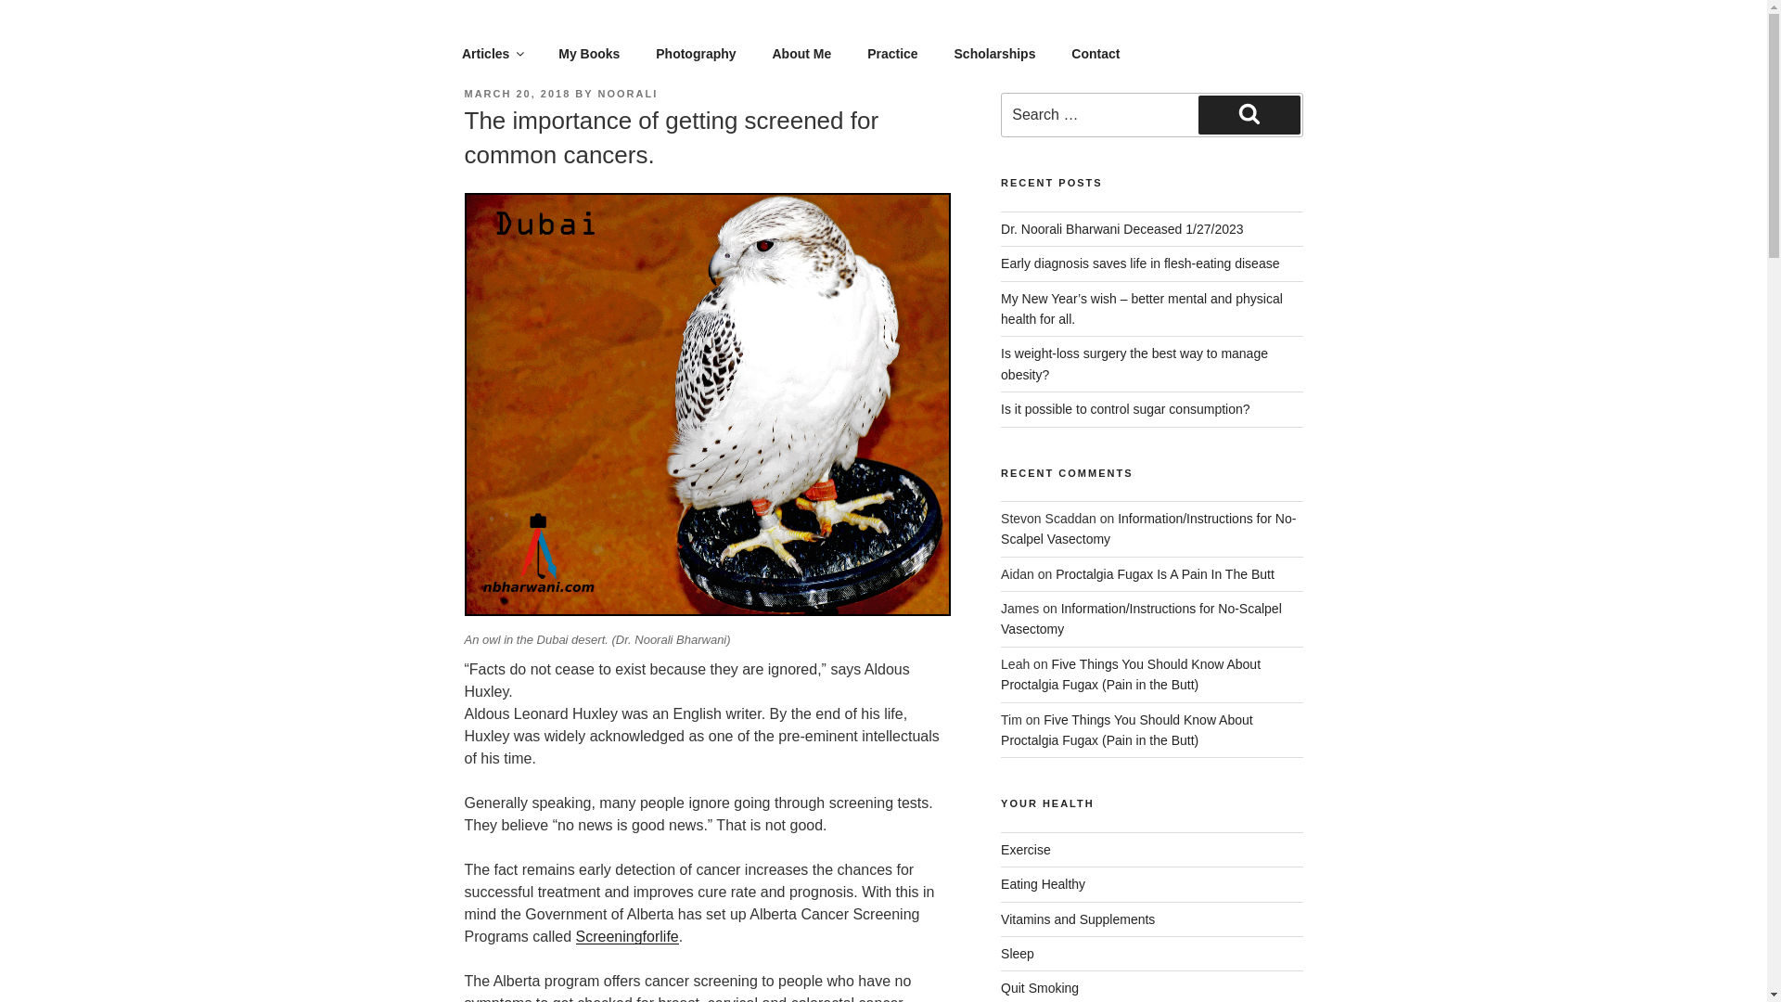 Image resolution: width=1781 pixels, height=1002 pixels. Describe the element at coordinates (516, 93) in the screenshot. I see `MARCH 20, 2018` at that location.